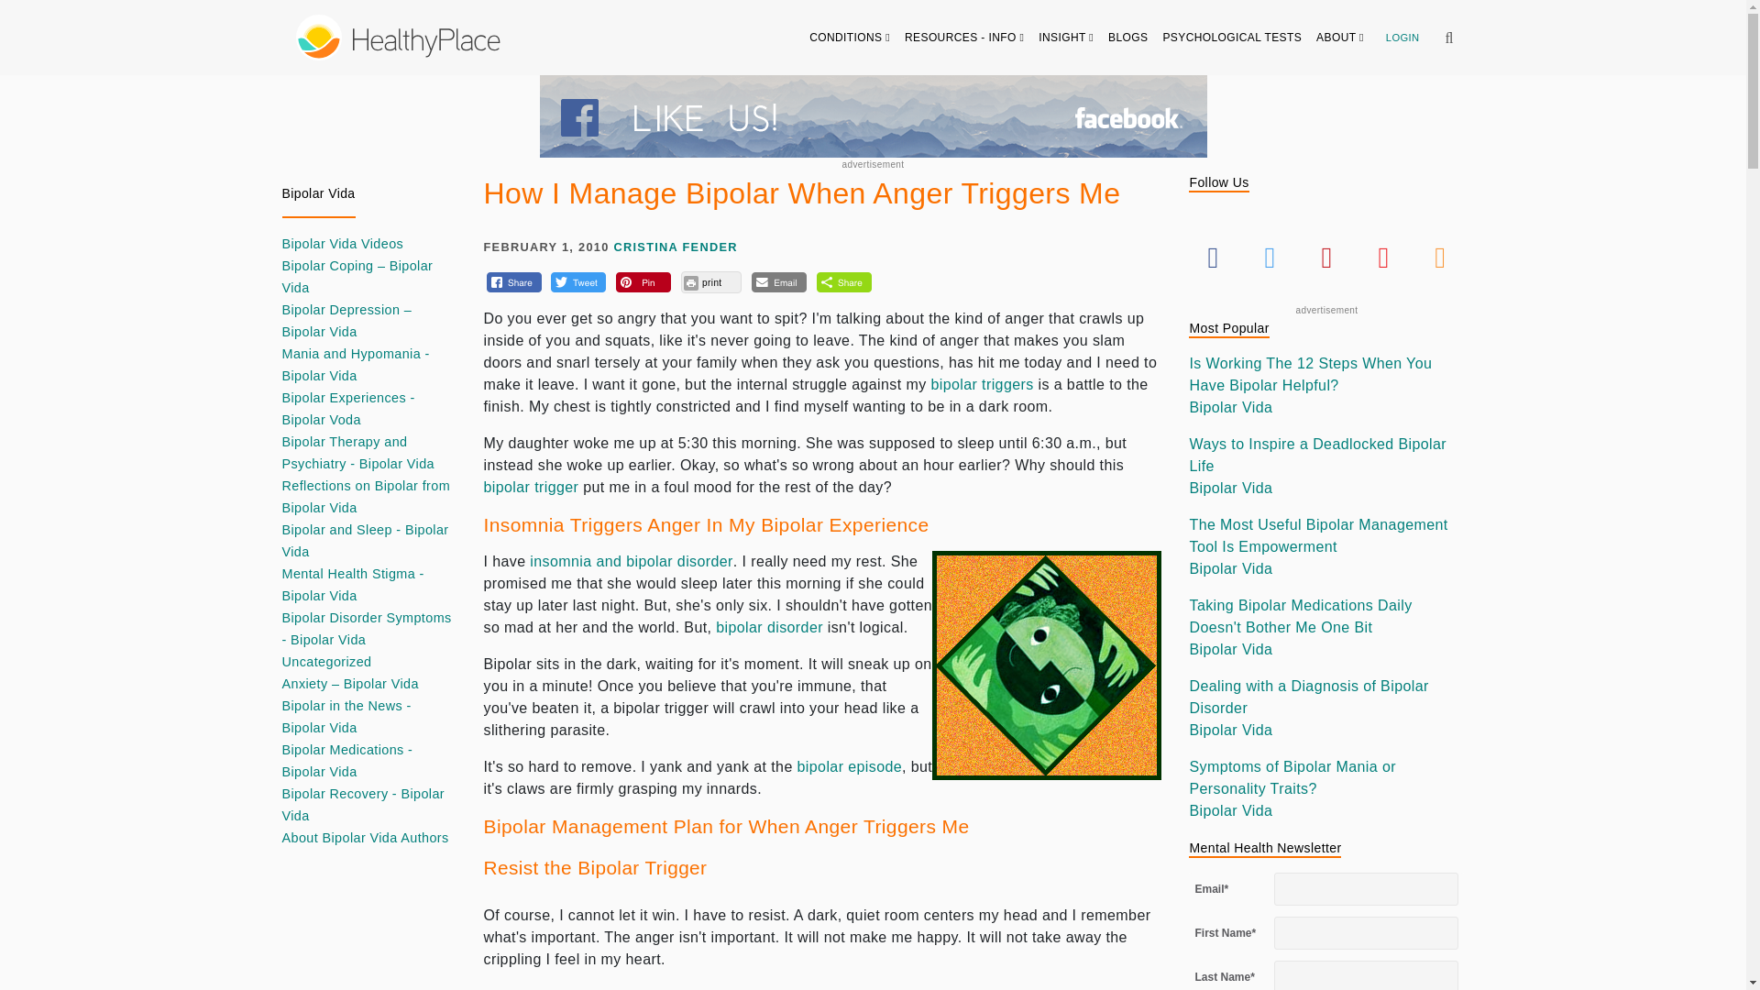 This screenshot has width=1760, height=990. Describe the element at coordinates (532, 487) in the screenshot. I see `Video on Bipolar Triggers` at that location.